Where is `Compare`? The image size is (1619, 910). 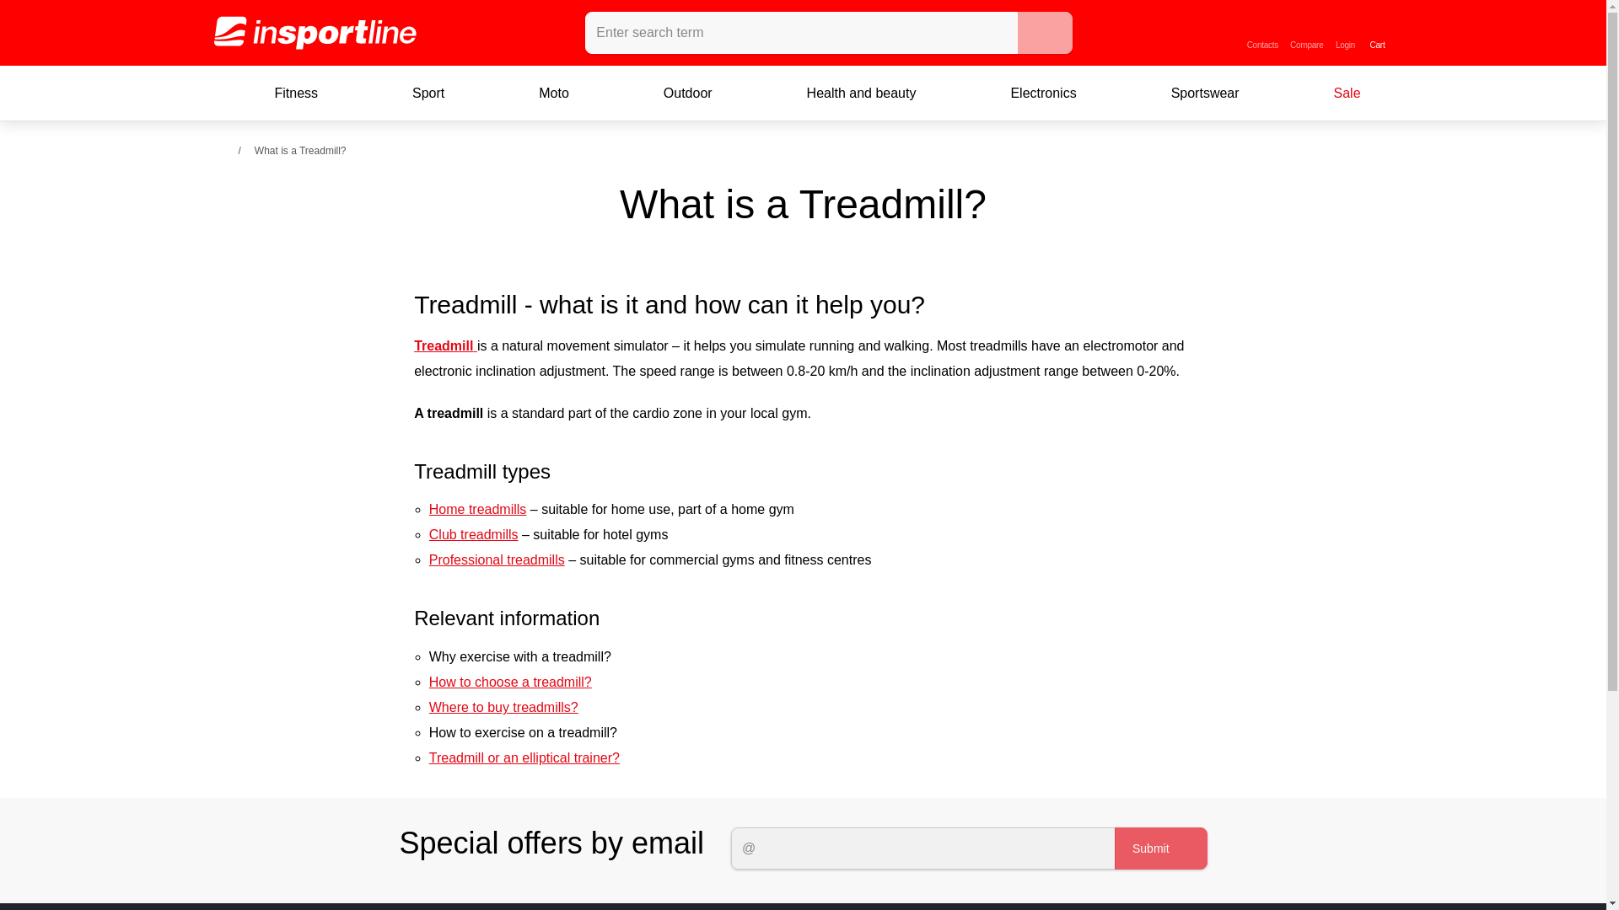
Compare is located at coordinates (673, 94).